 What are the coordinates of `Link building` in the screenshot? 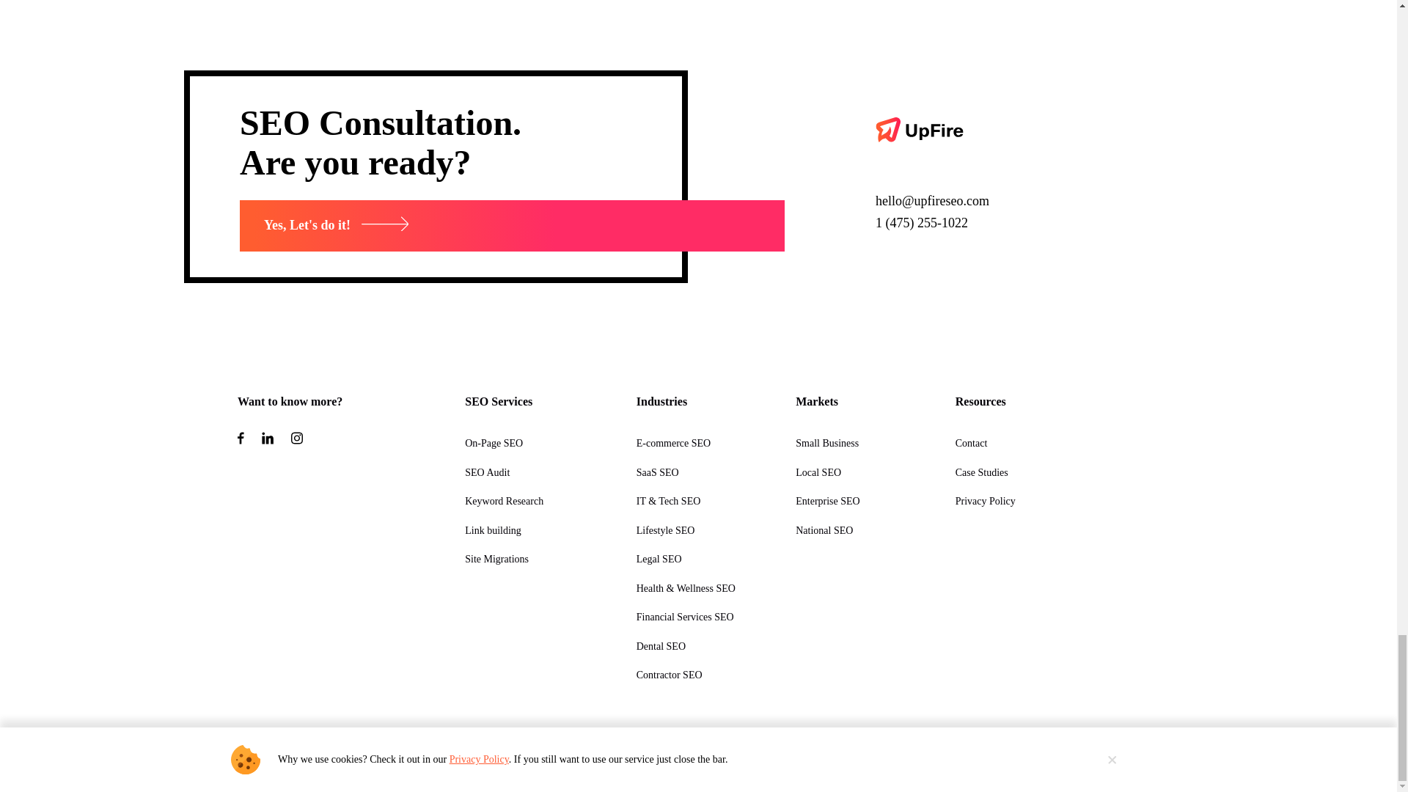 It's located at (493, 531).